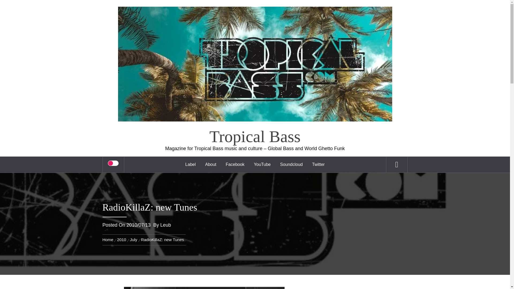 This screenshot has height=289, width=514. I want to click on Home, so click(109, 239).